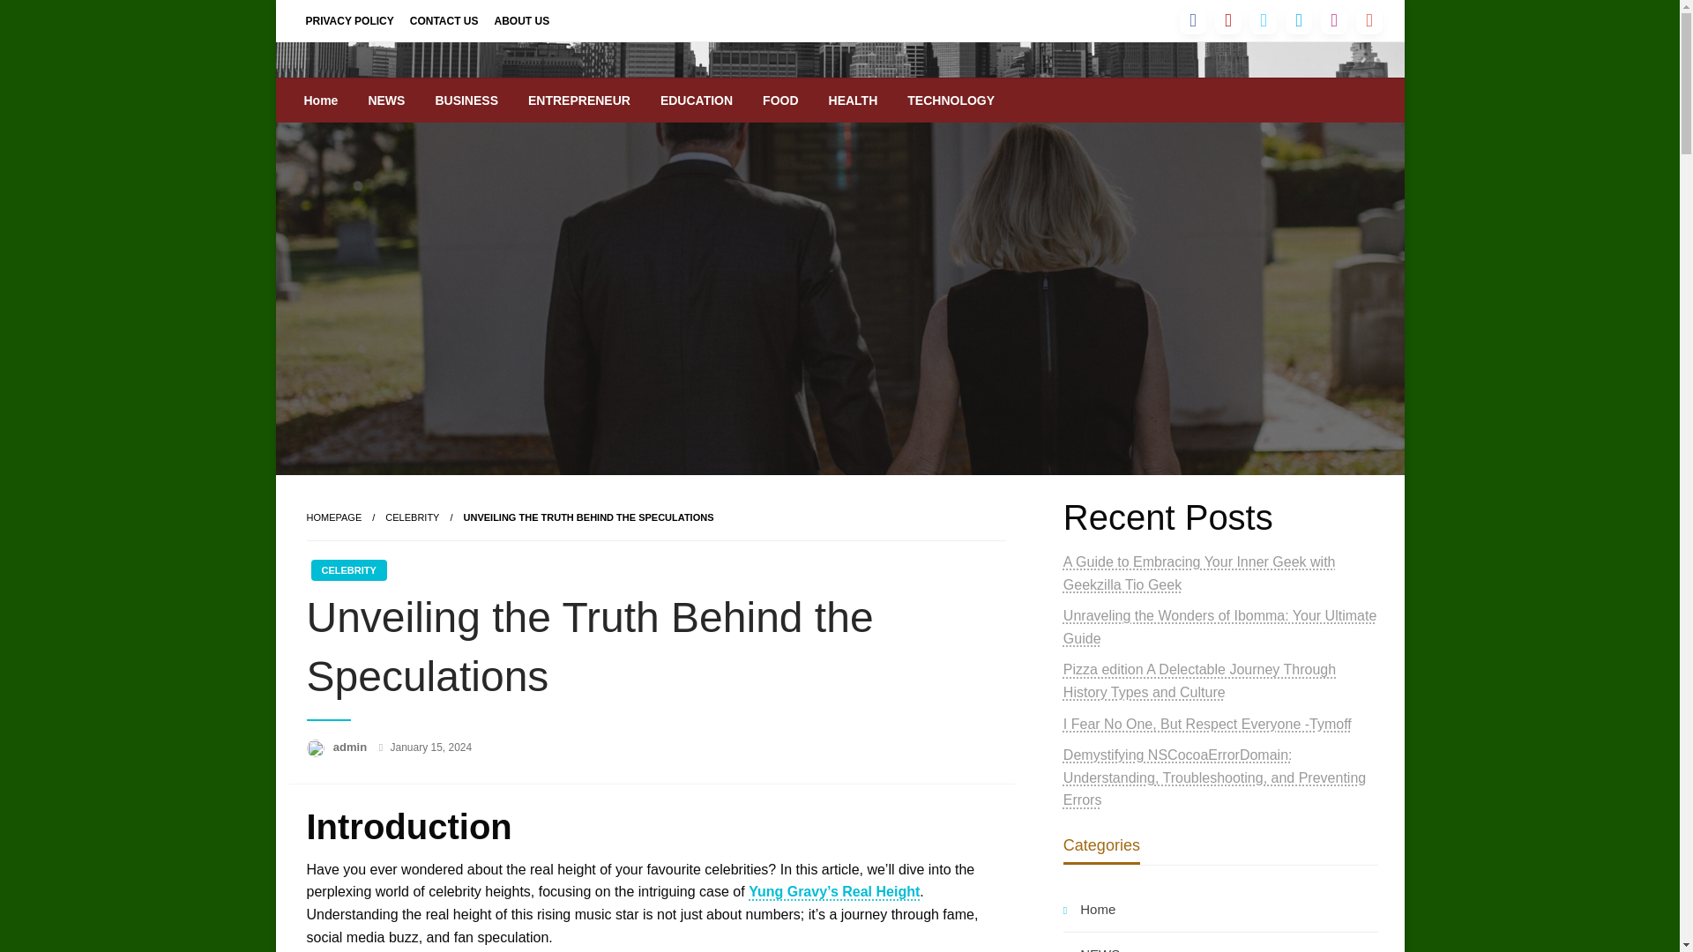  I want to click on CELEBRITY, so click(347, 569).